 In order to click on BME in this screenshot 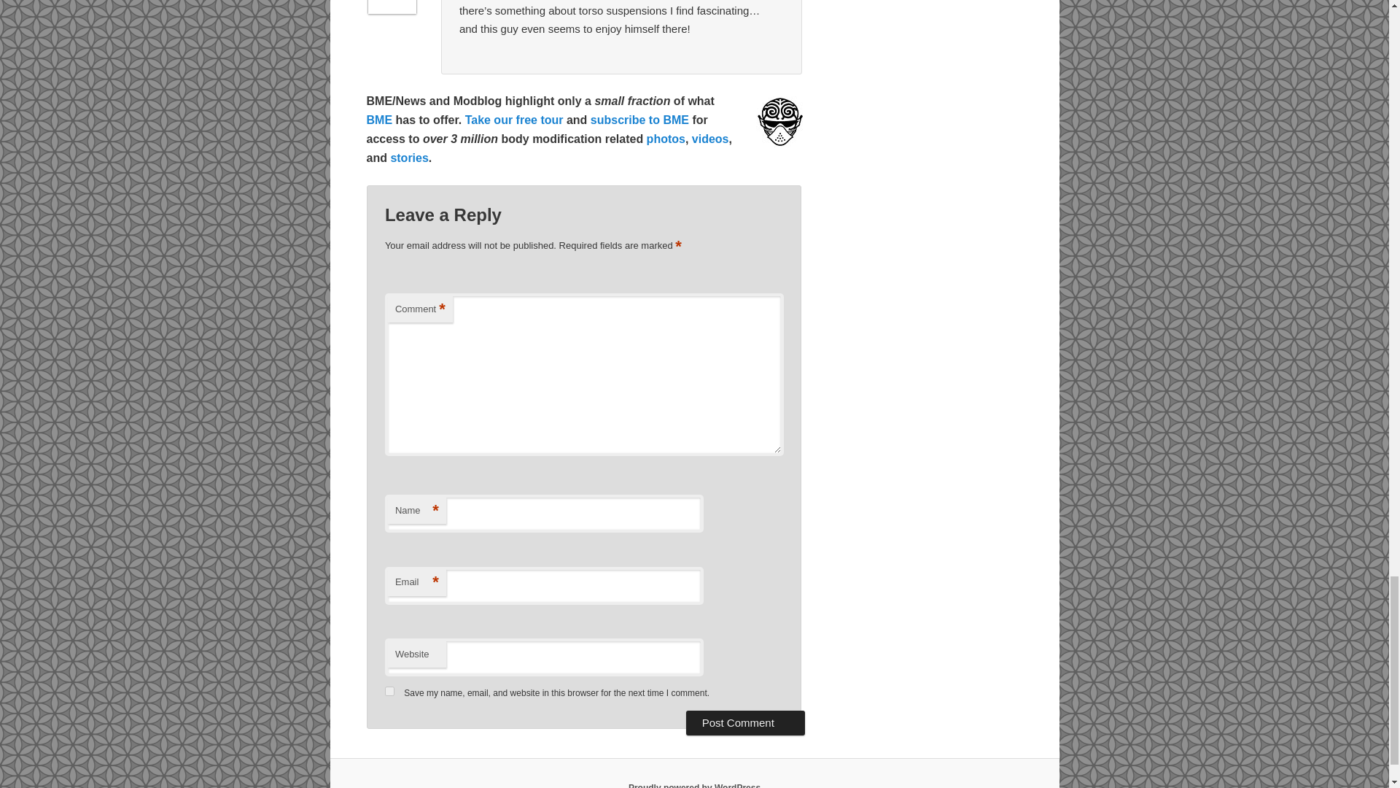, I will do `click(378, 120)`.